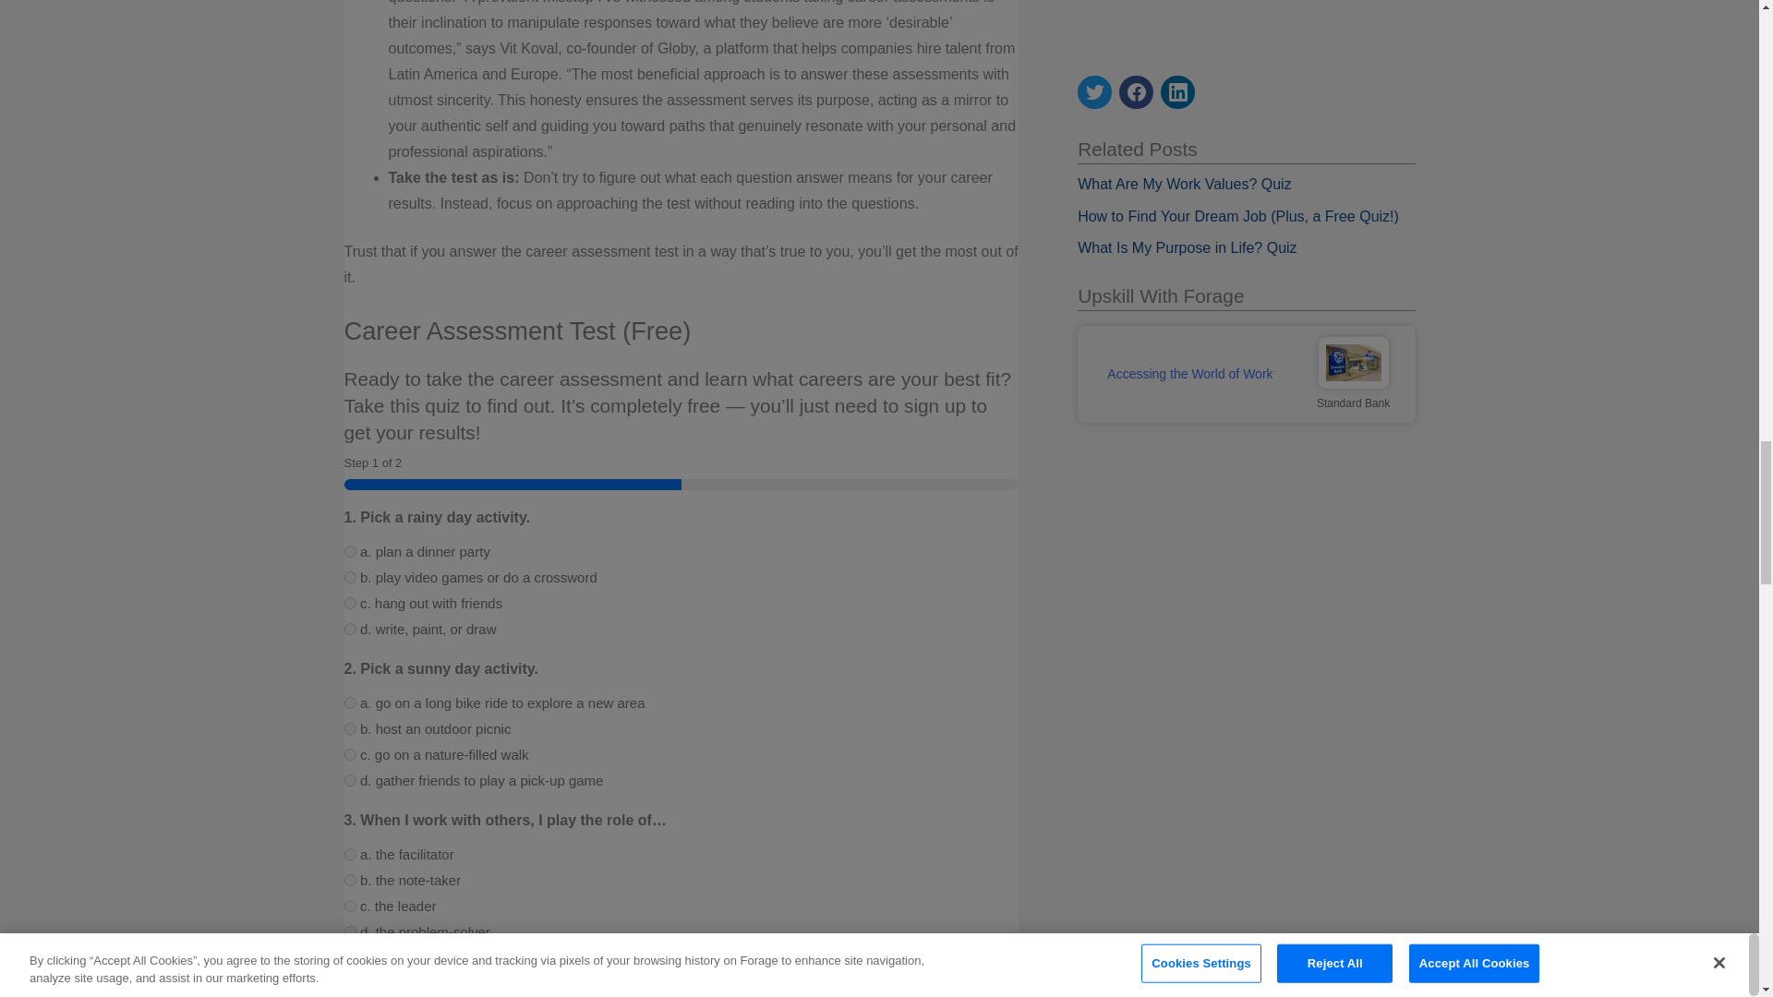 The image size is (1773, 997). What do you see at coordinates (349, 702) in the screenshot?
I see `b` at bounding box center [349, 702].